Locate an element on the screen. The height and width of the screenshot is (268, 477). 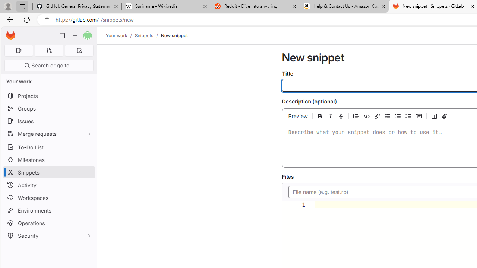
Add strikethrough text (Ctrl+Shift+X) is located at coordinates (341, 116).